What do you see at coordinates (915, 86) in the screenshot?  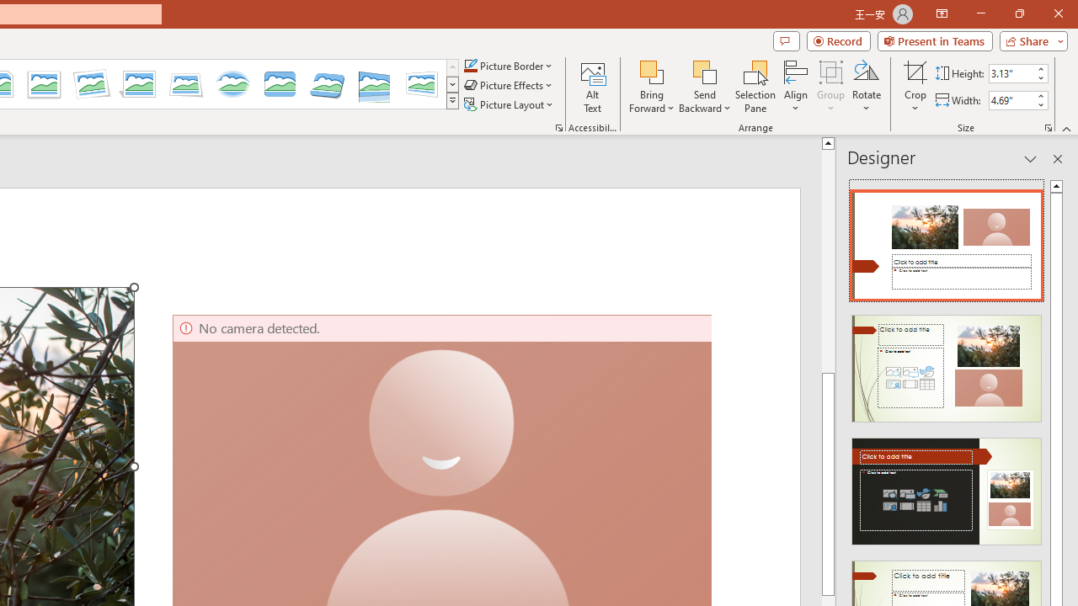 I see `Crop` at bounding box center [915, 86].